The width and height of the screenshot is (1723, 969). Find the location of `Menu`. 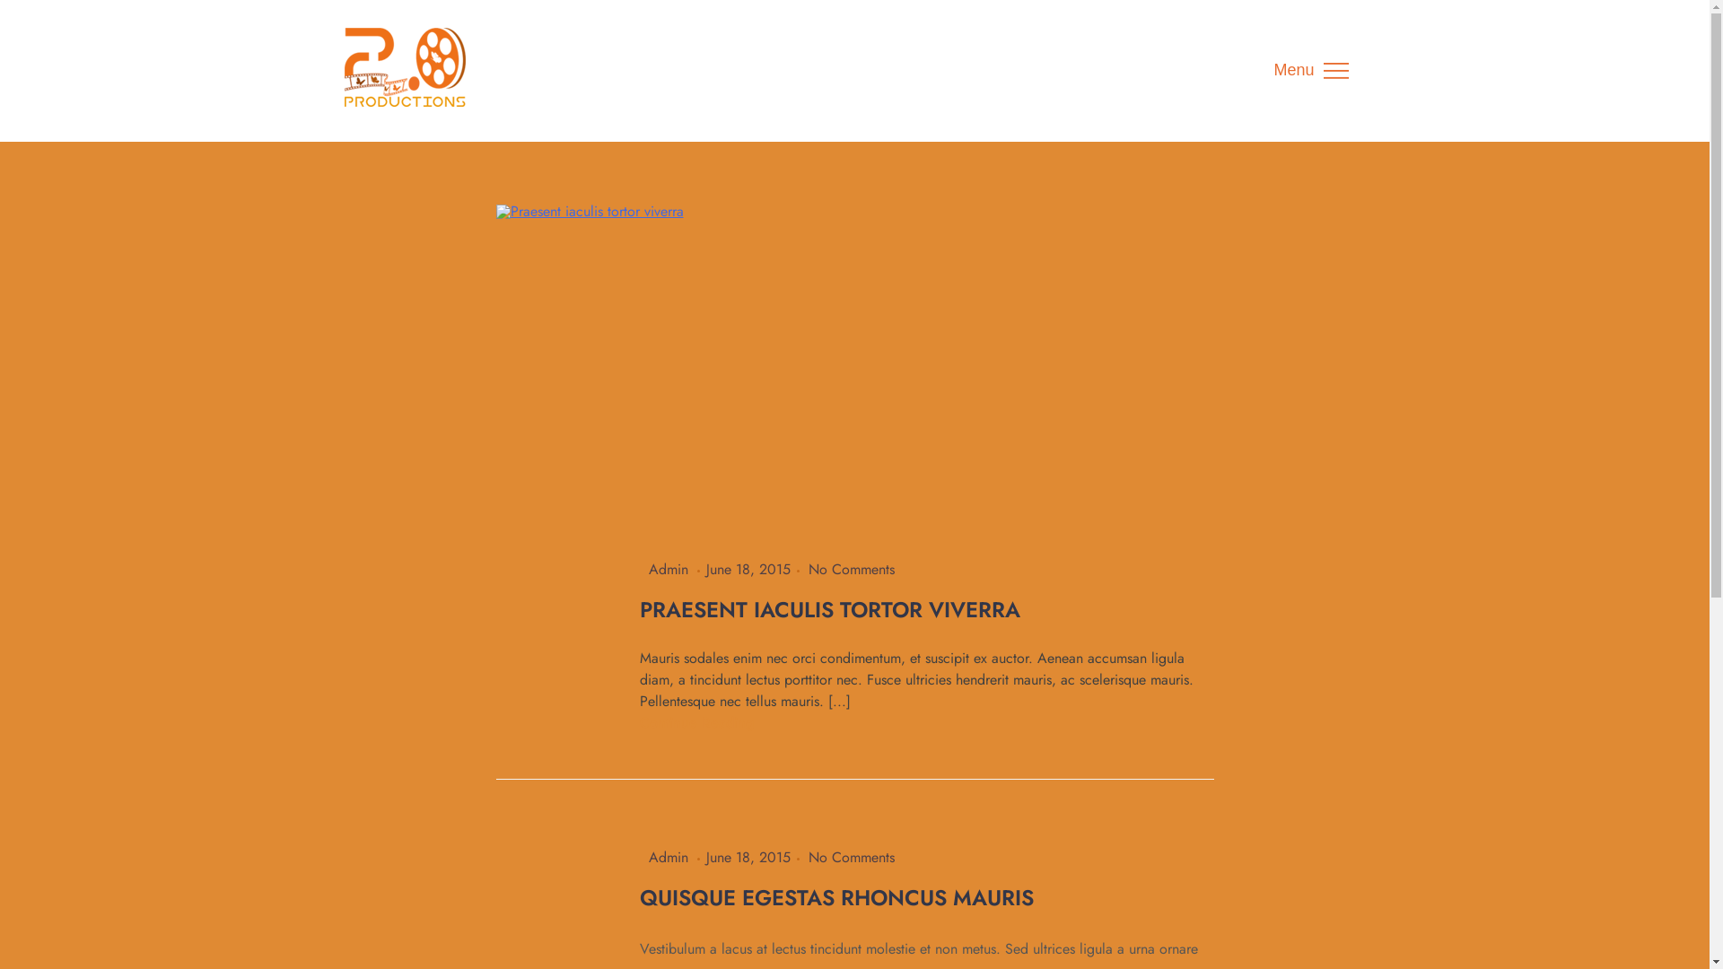

Menu is located at coordinates (1310, 71).